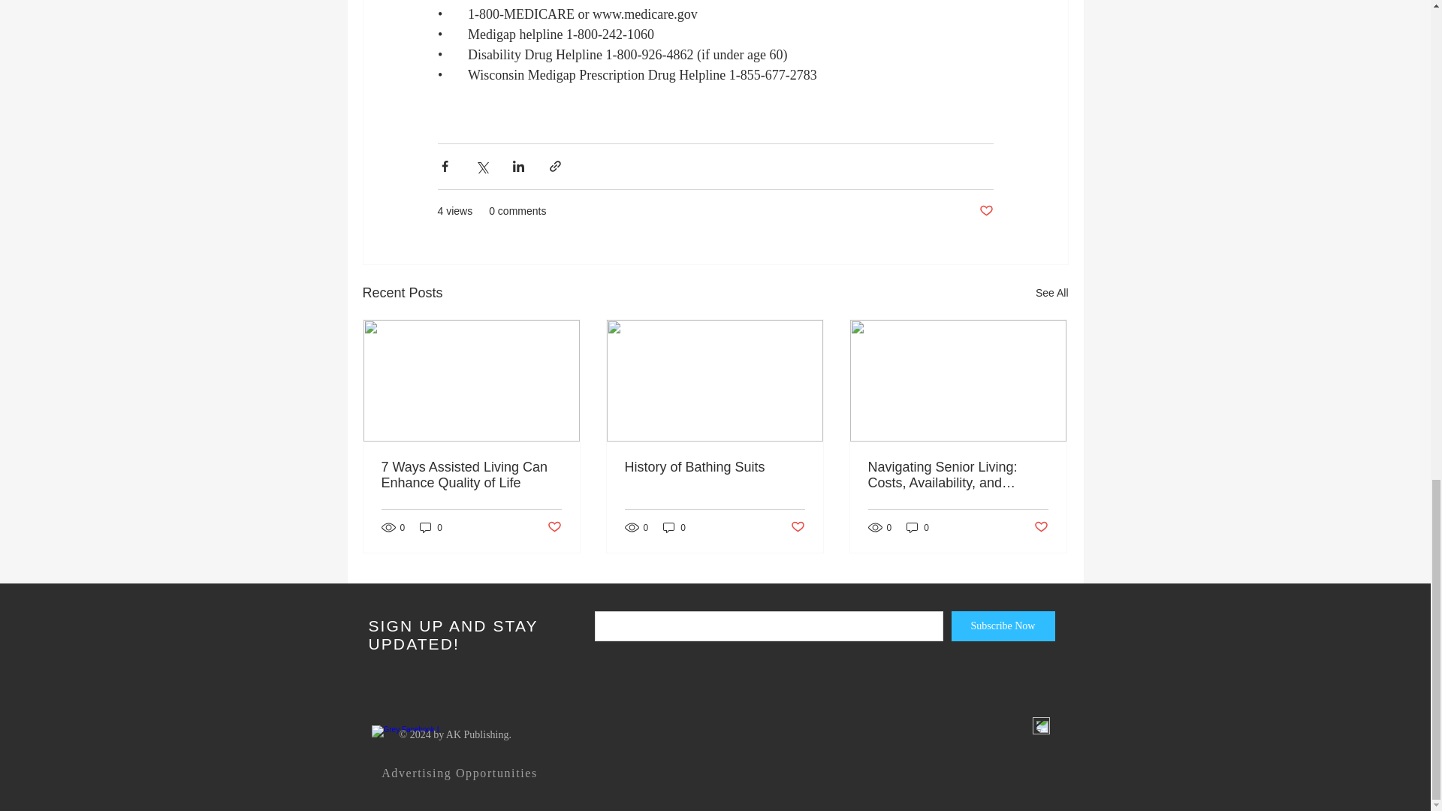 This screenshot has width=1442, height=811. I want to click on Post not marked as liked, so click(553, 527).